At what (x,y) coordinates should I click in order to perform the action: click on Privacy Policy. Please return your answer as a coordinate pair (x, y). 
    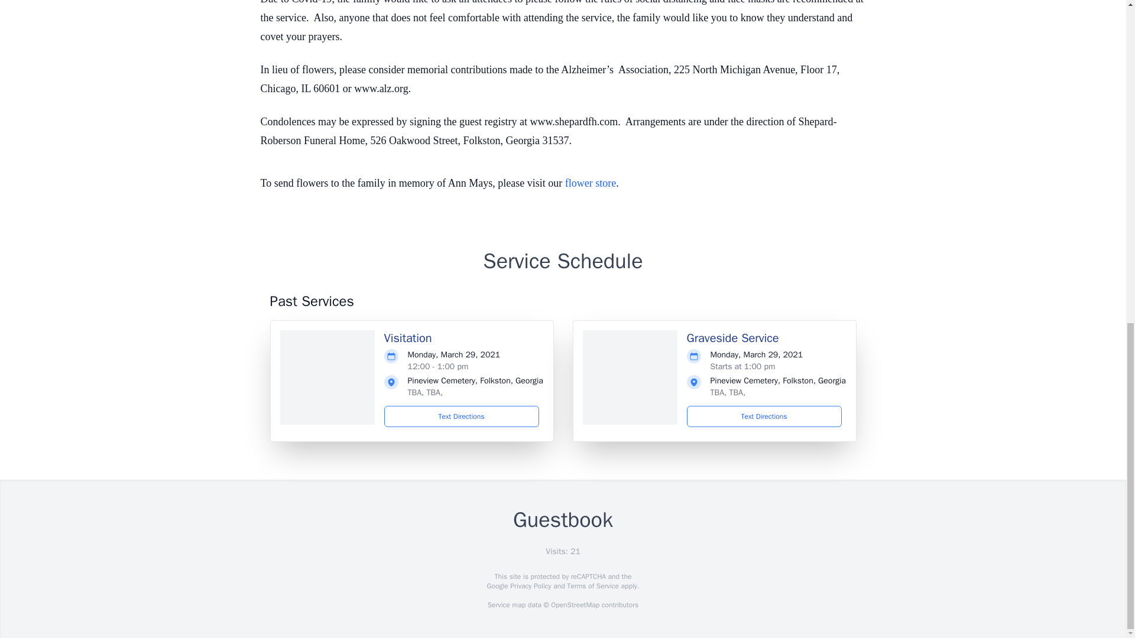
    Looking at the image, I should click on (530, 586).